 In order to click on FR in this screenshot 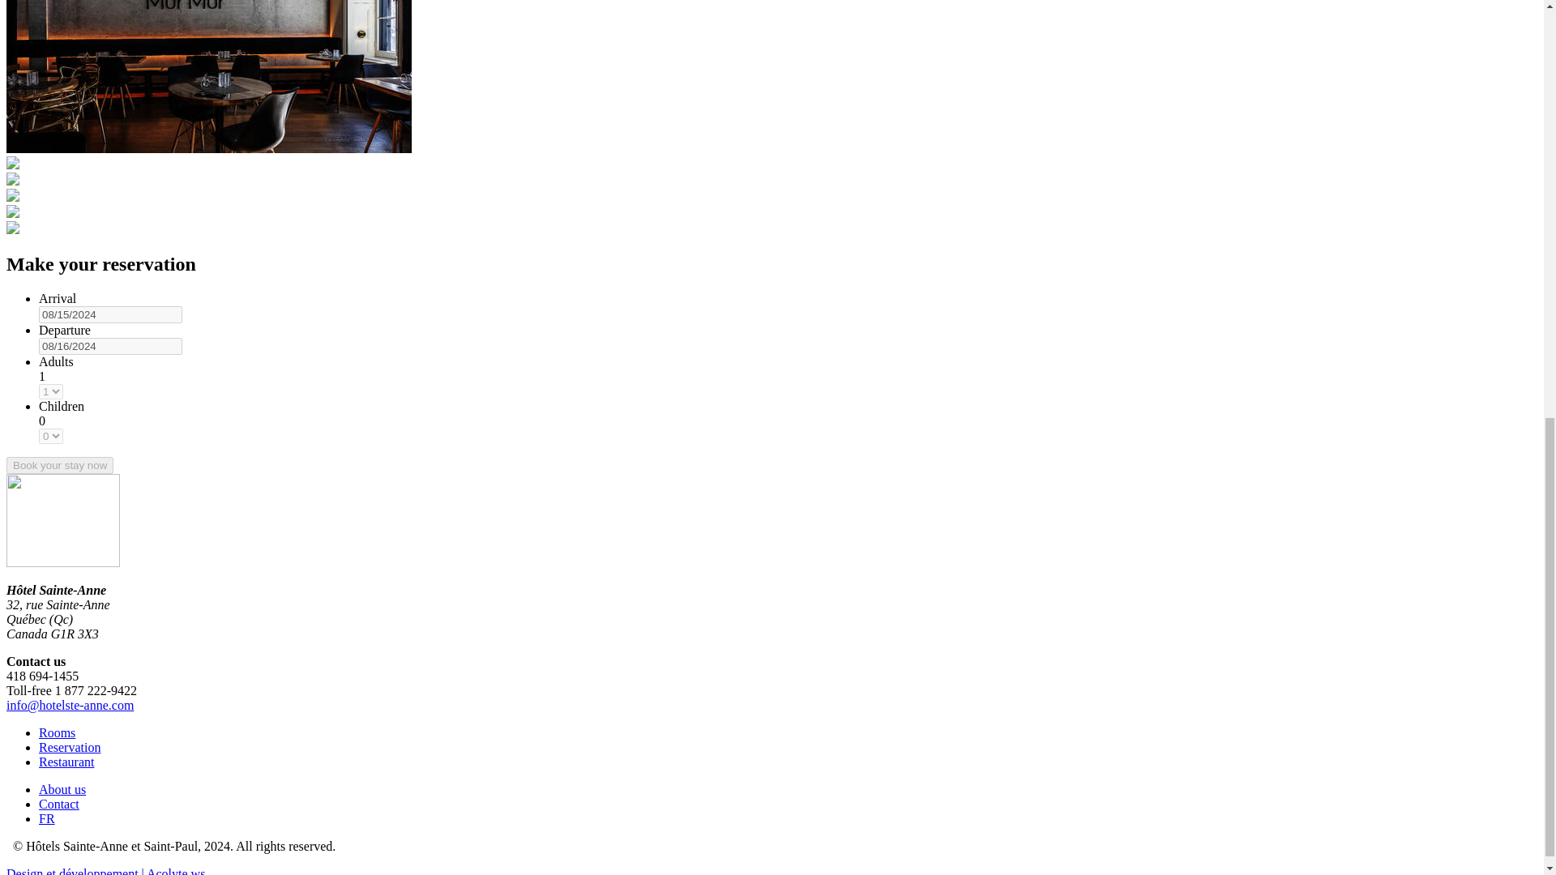, I will do `click(47, 818)`.